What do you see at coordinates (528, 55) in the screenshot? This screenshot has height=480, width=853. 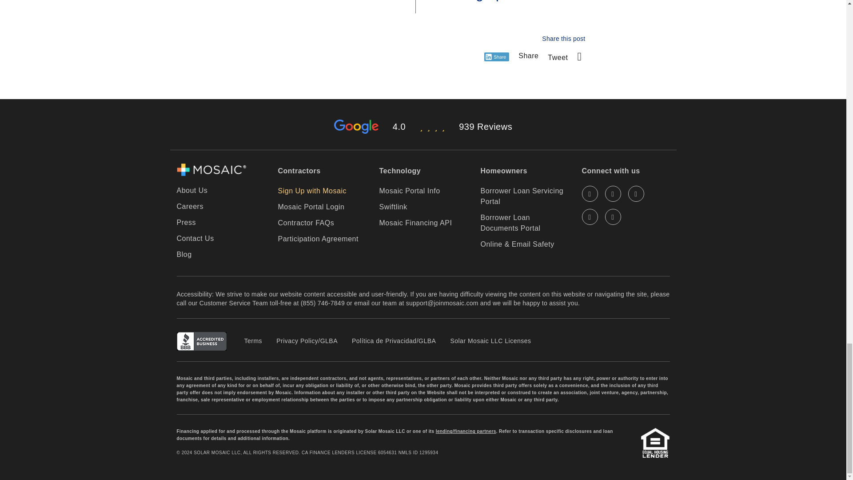 I see `Share` at bounding box center [528, 55].